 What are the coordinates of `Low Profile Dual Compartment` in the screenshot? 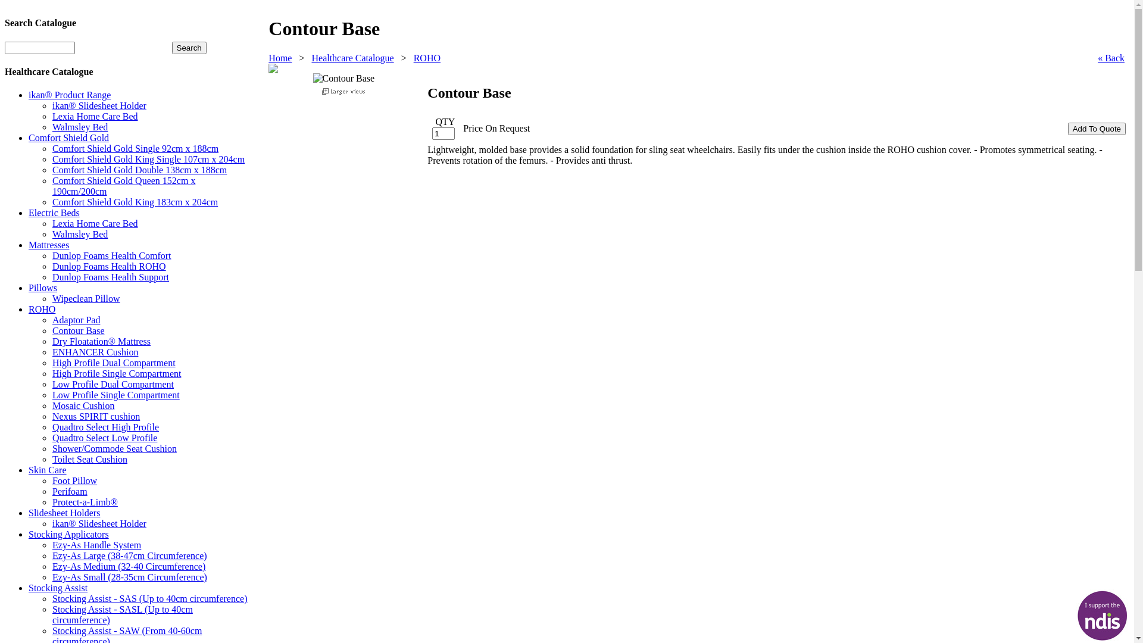 It's located at (113, 385).